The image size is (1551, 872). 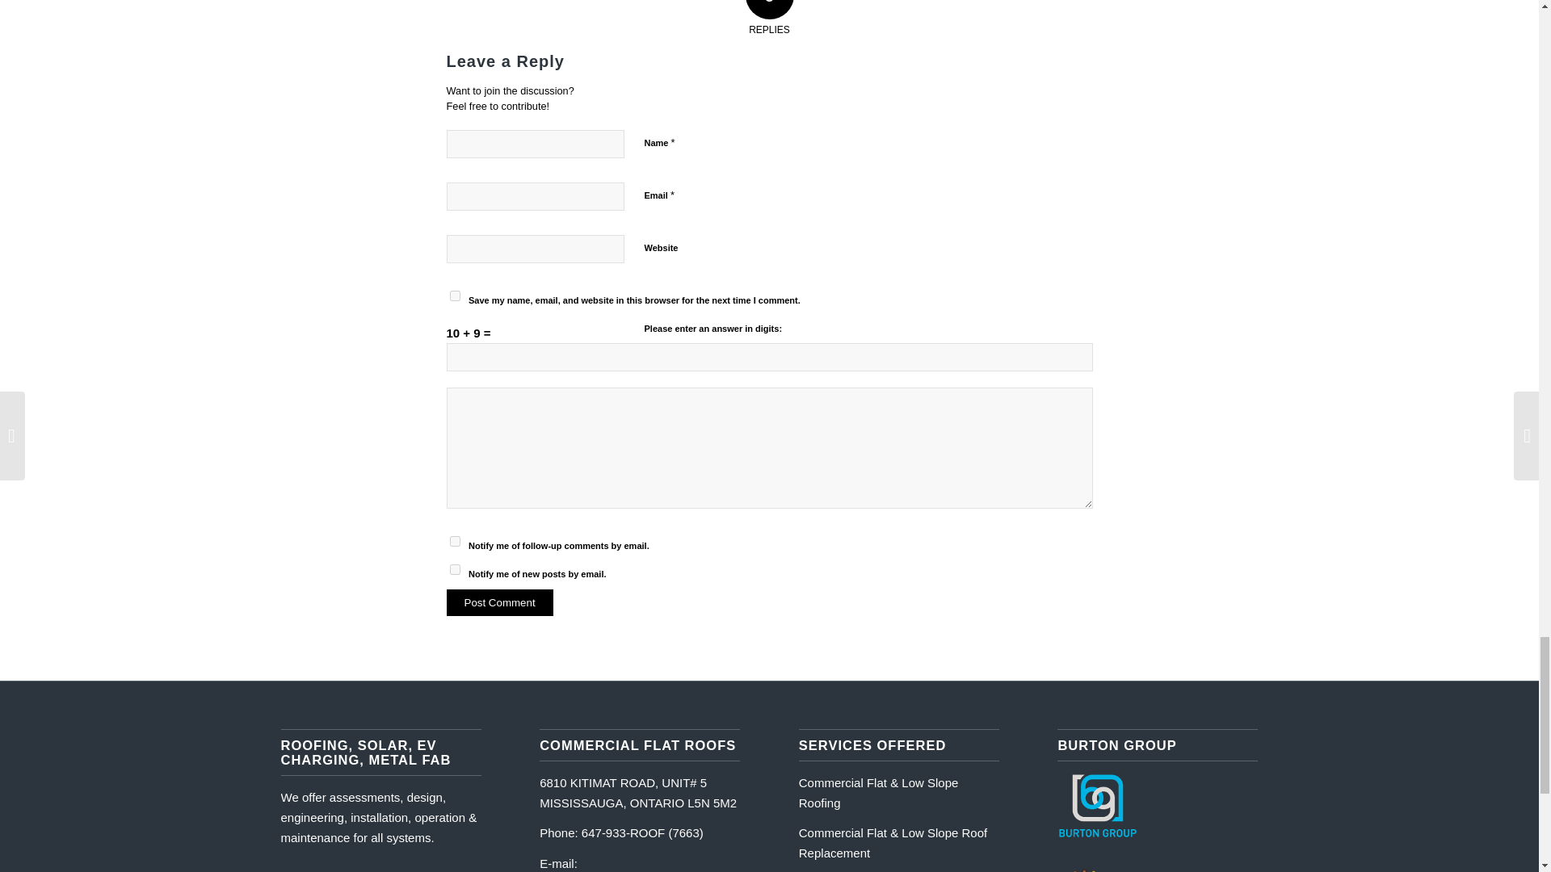 I want to click on Post Comment, so click(x=499, y=602).